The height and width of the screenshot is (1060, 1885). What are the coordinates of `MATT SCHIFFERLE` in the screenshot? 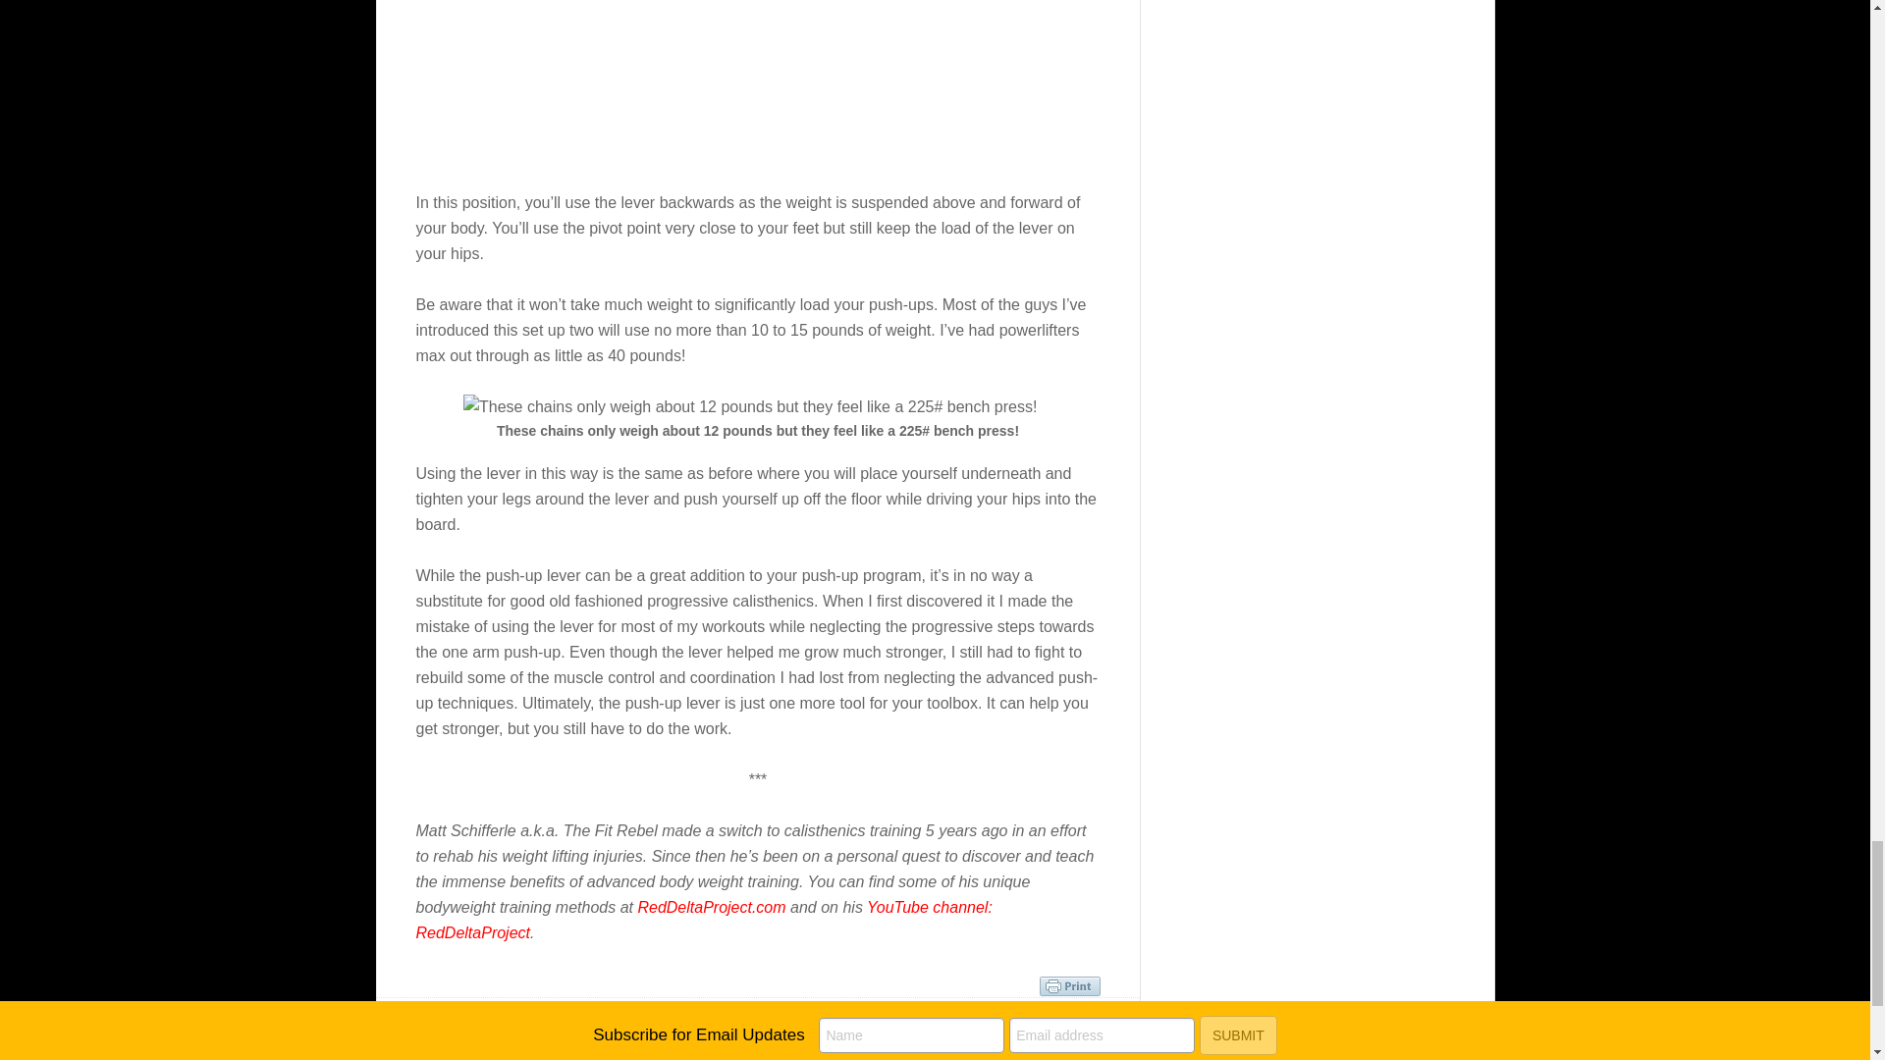 It's located at (760, 1056).